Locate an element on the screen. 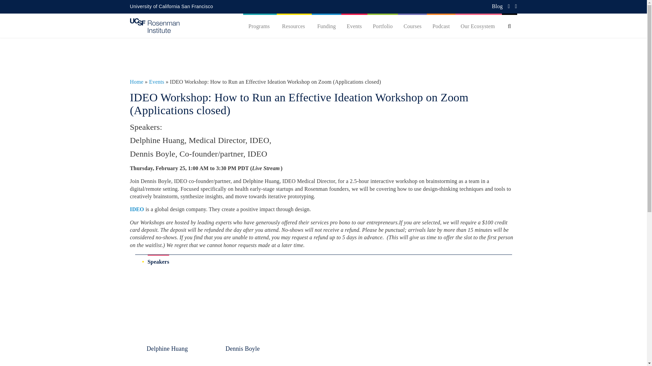  Events is located at coordinates (157, 82).